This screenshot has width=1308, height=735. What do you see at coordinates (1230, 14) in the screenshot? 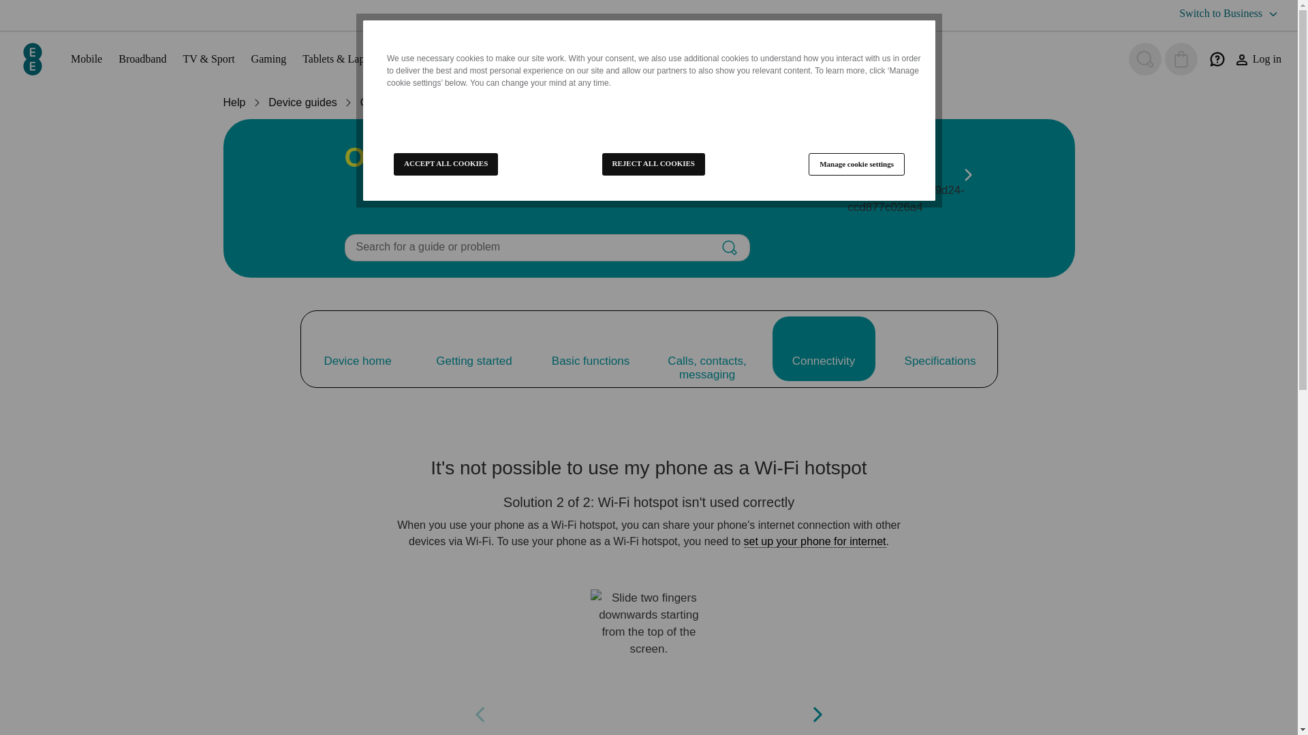
I see `Switch to Business` at bounding box center [1230, 14].